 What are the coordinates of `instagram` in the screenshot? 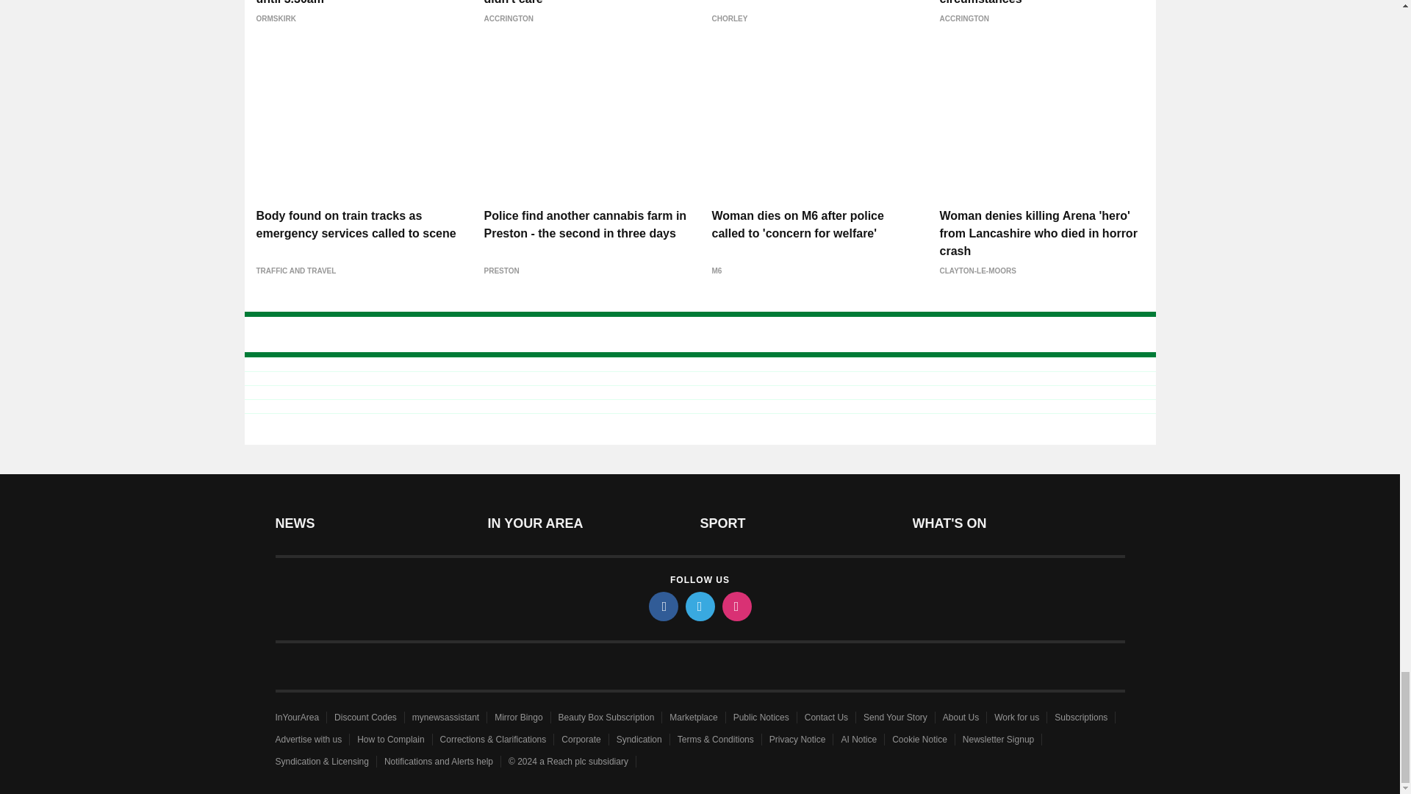 It's located at (736, 606).